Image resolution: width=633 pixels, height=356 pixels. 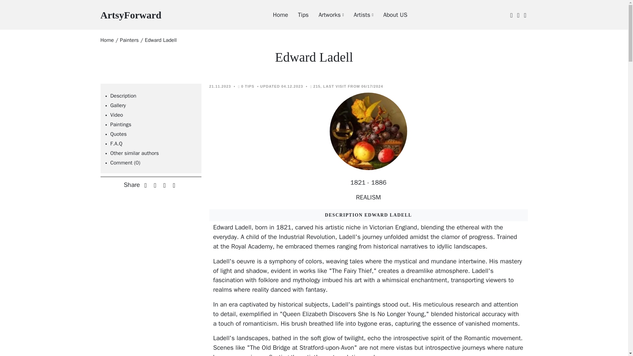 I want to click on Quotes, so click(x=118, y=134).